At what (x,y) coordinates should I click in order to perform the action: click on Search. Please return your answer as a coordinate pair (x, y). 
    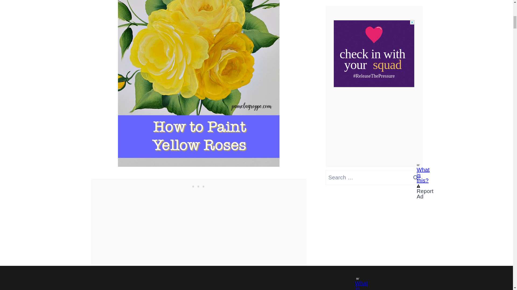
    Looking at the image, I should click on (415, 177).